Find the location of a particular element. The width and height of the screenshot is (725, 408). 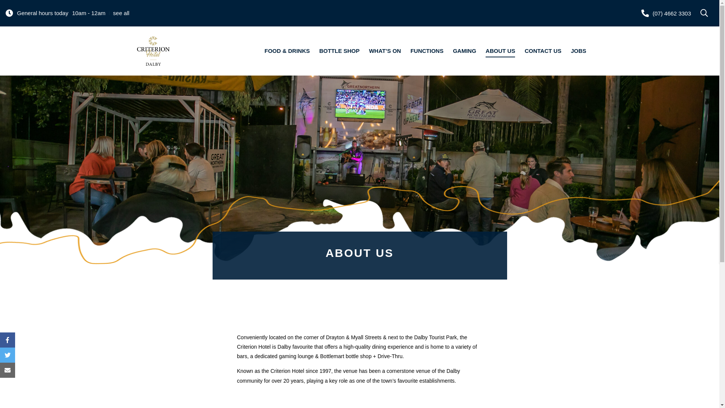

CONTACT US is located at coordinates (543, 53).